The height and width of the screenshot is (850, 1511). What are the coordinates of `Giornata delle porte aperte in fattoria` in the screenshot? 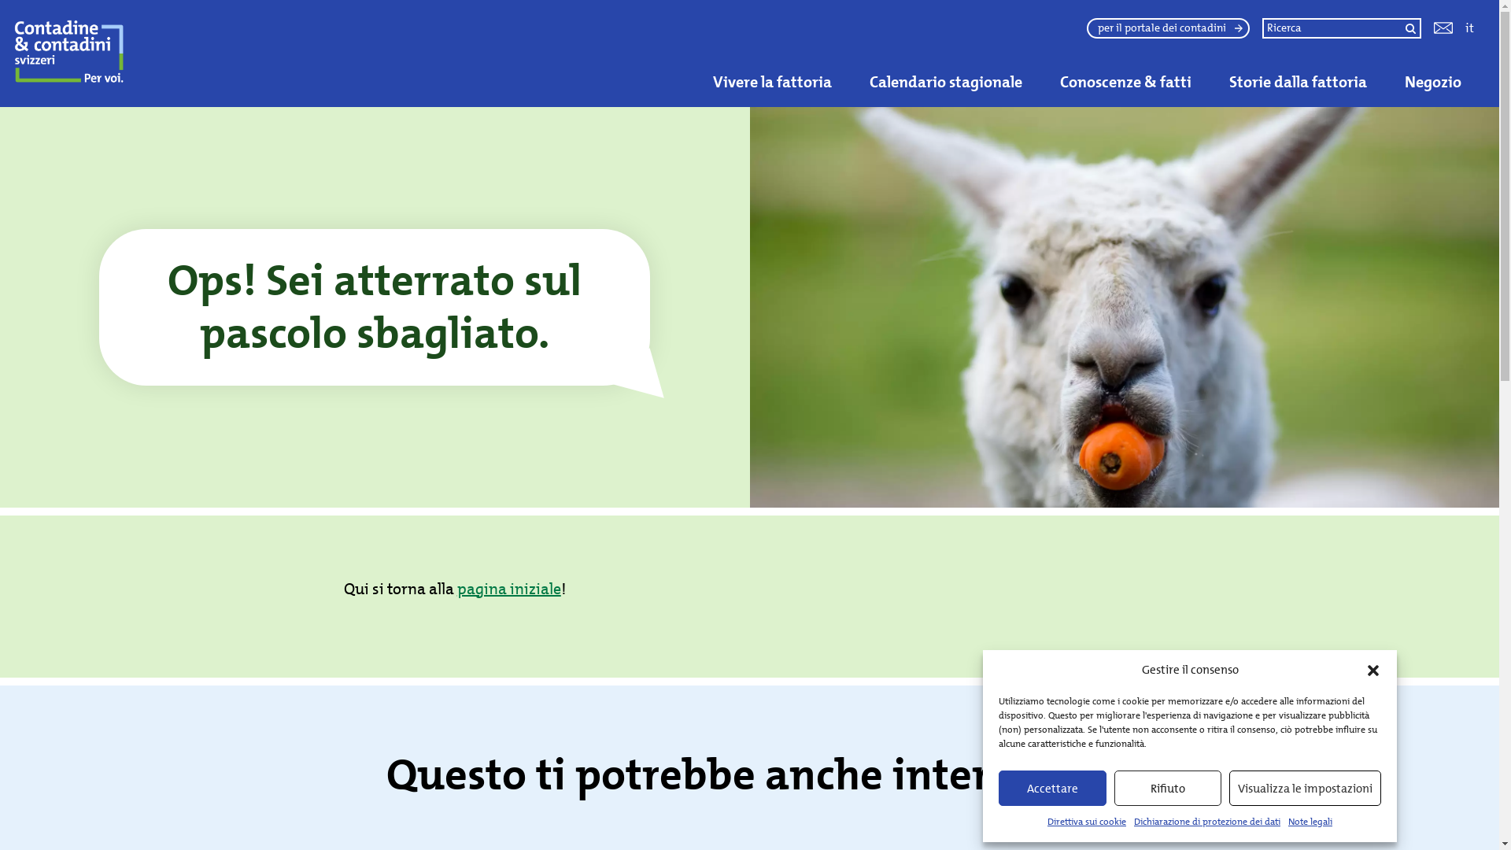 It's located at (549, 37).